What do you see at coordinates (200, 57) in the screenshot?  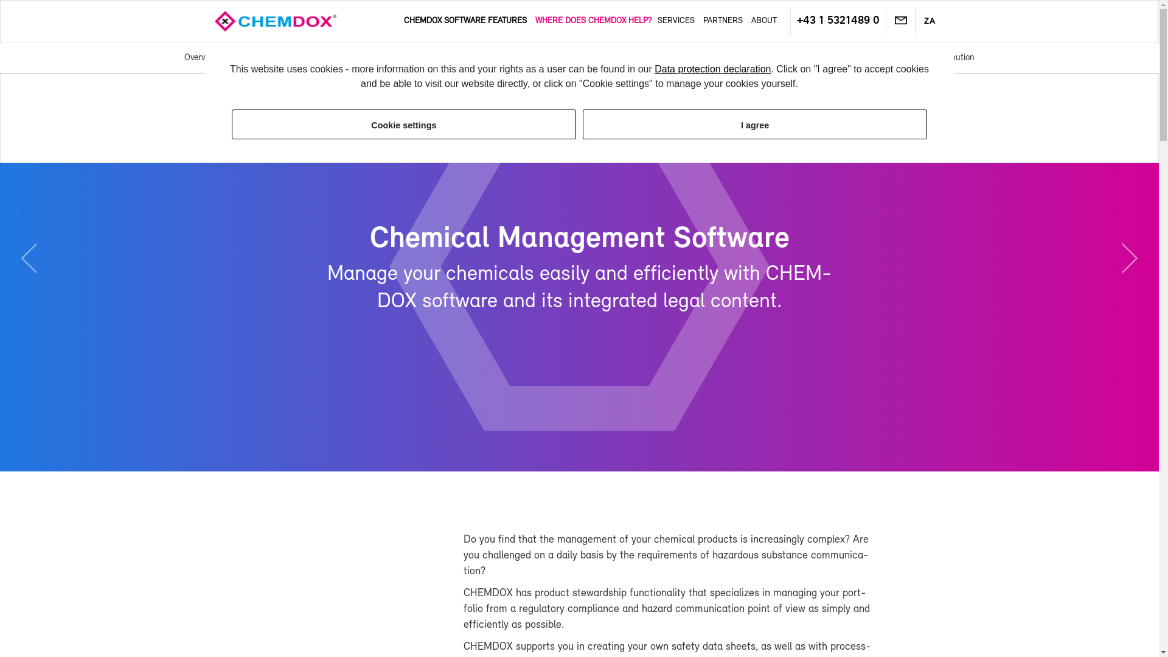 I see `Overview` at bounding box center [200, 57].